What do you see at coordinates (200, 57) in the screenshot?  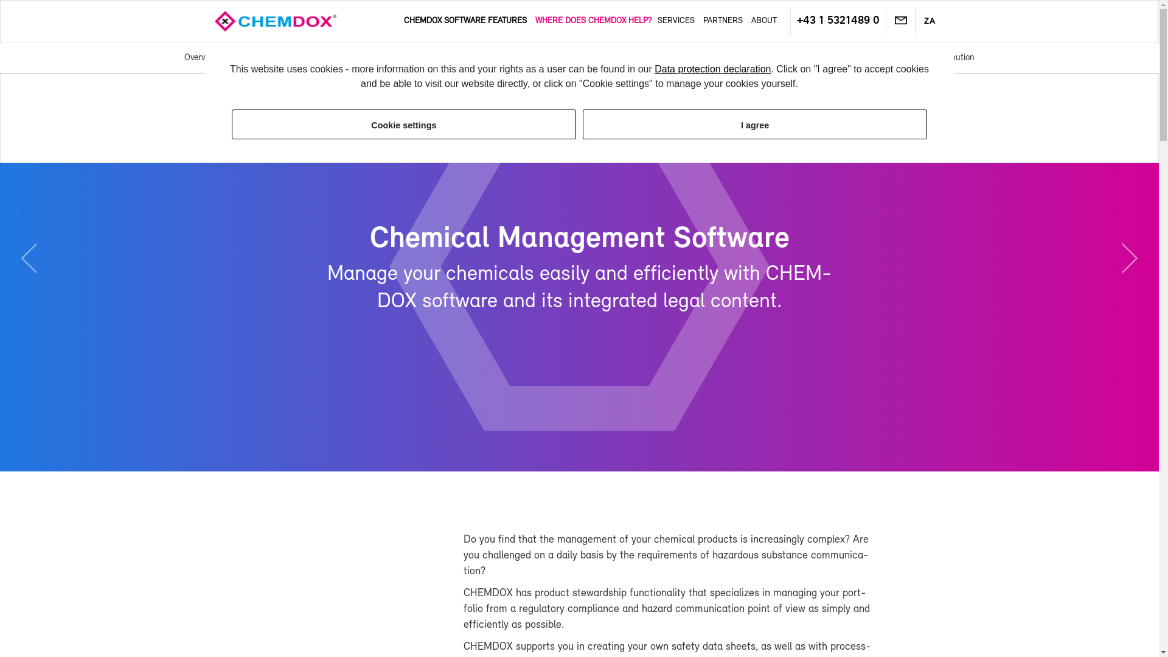 I see `Overview` at bounding box center [200, 57].